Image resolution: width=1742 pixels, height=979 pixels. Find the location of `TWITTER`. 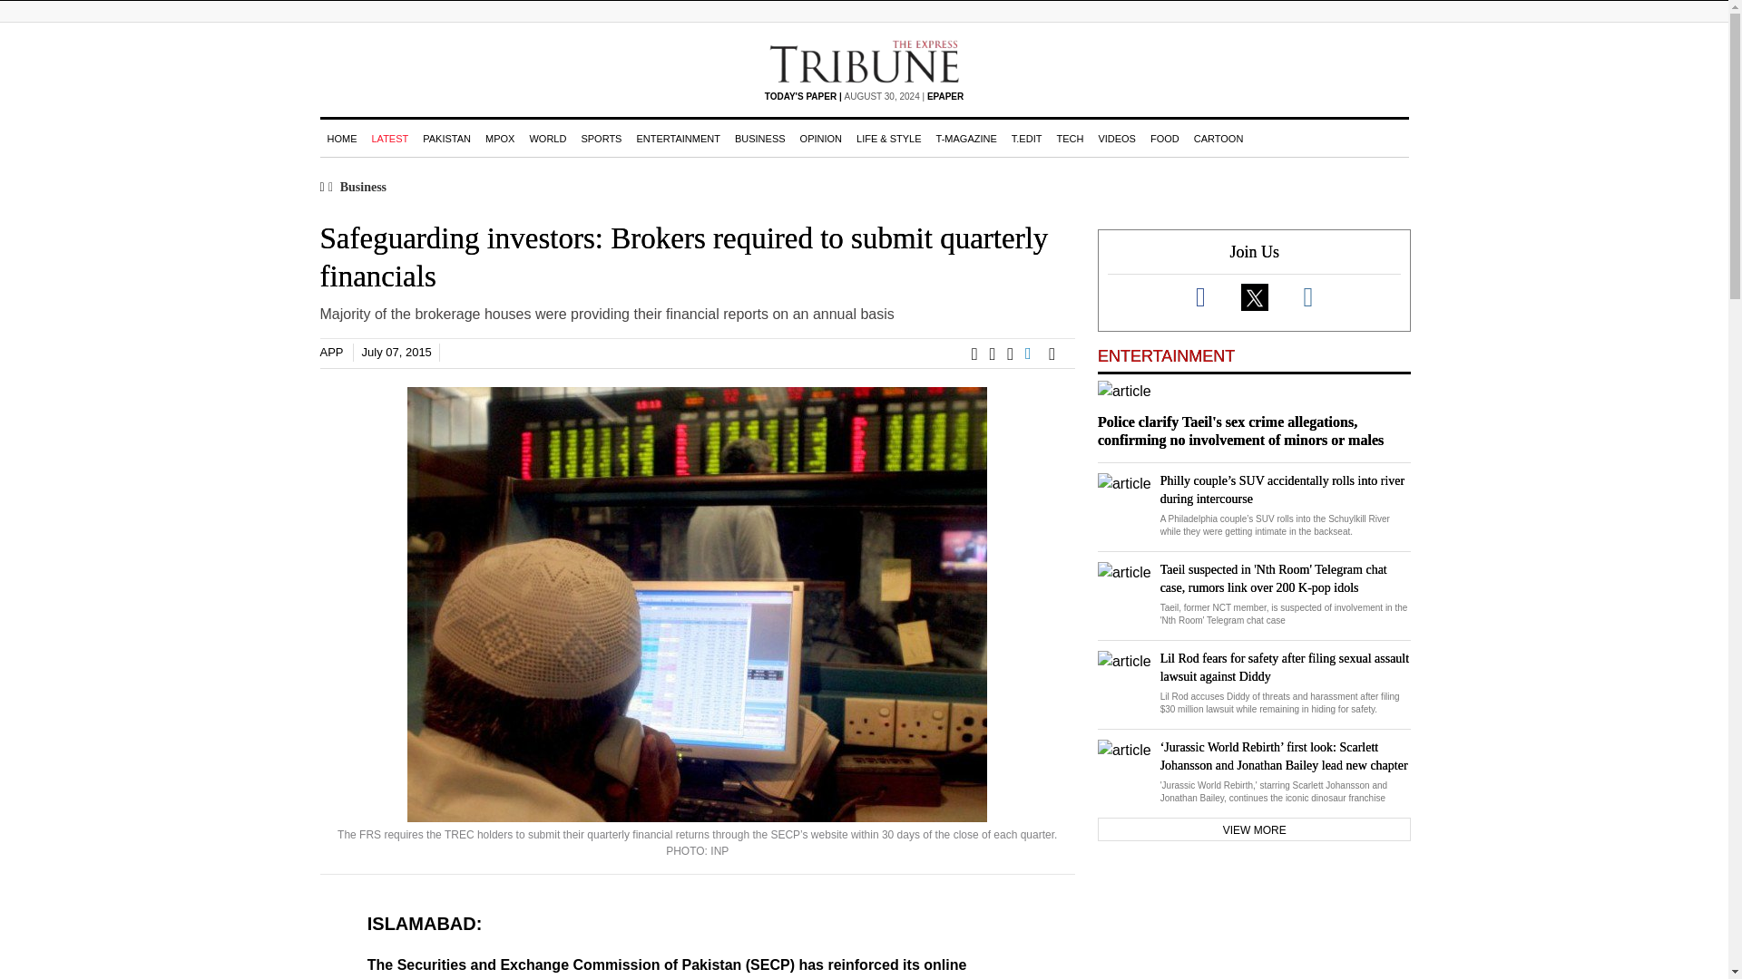

TWITTER is located at coordinates (998, 354).